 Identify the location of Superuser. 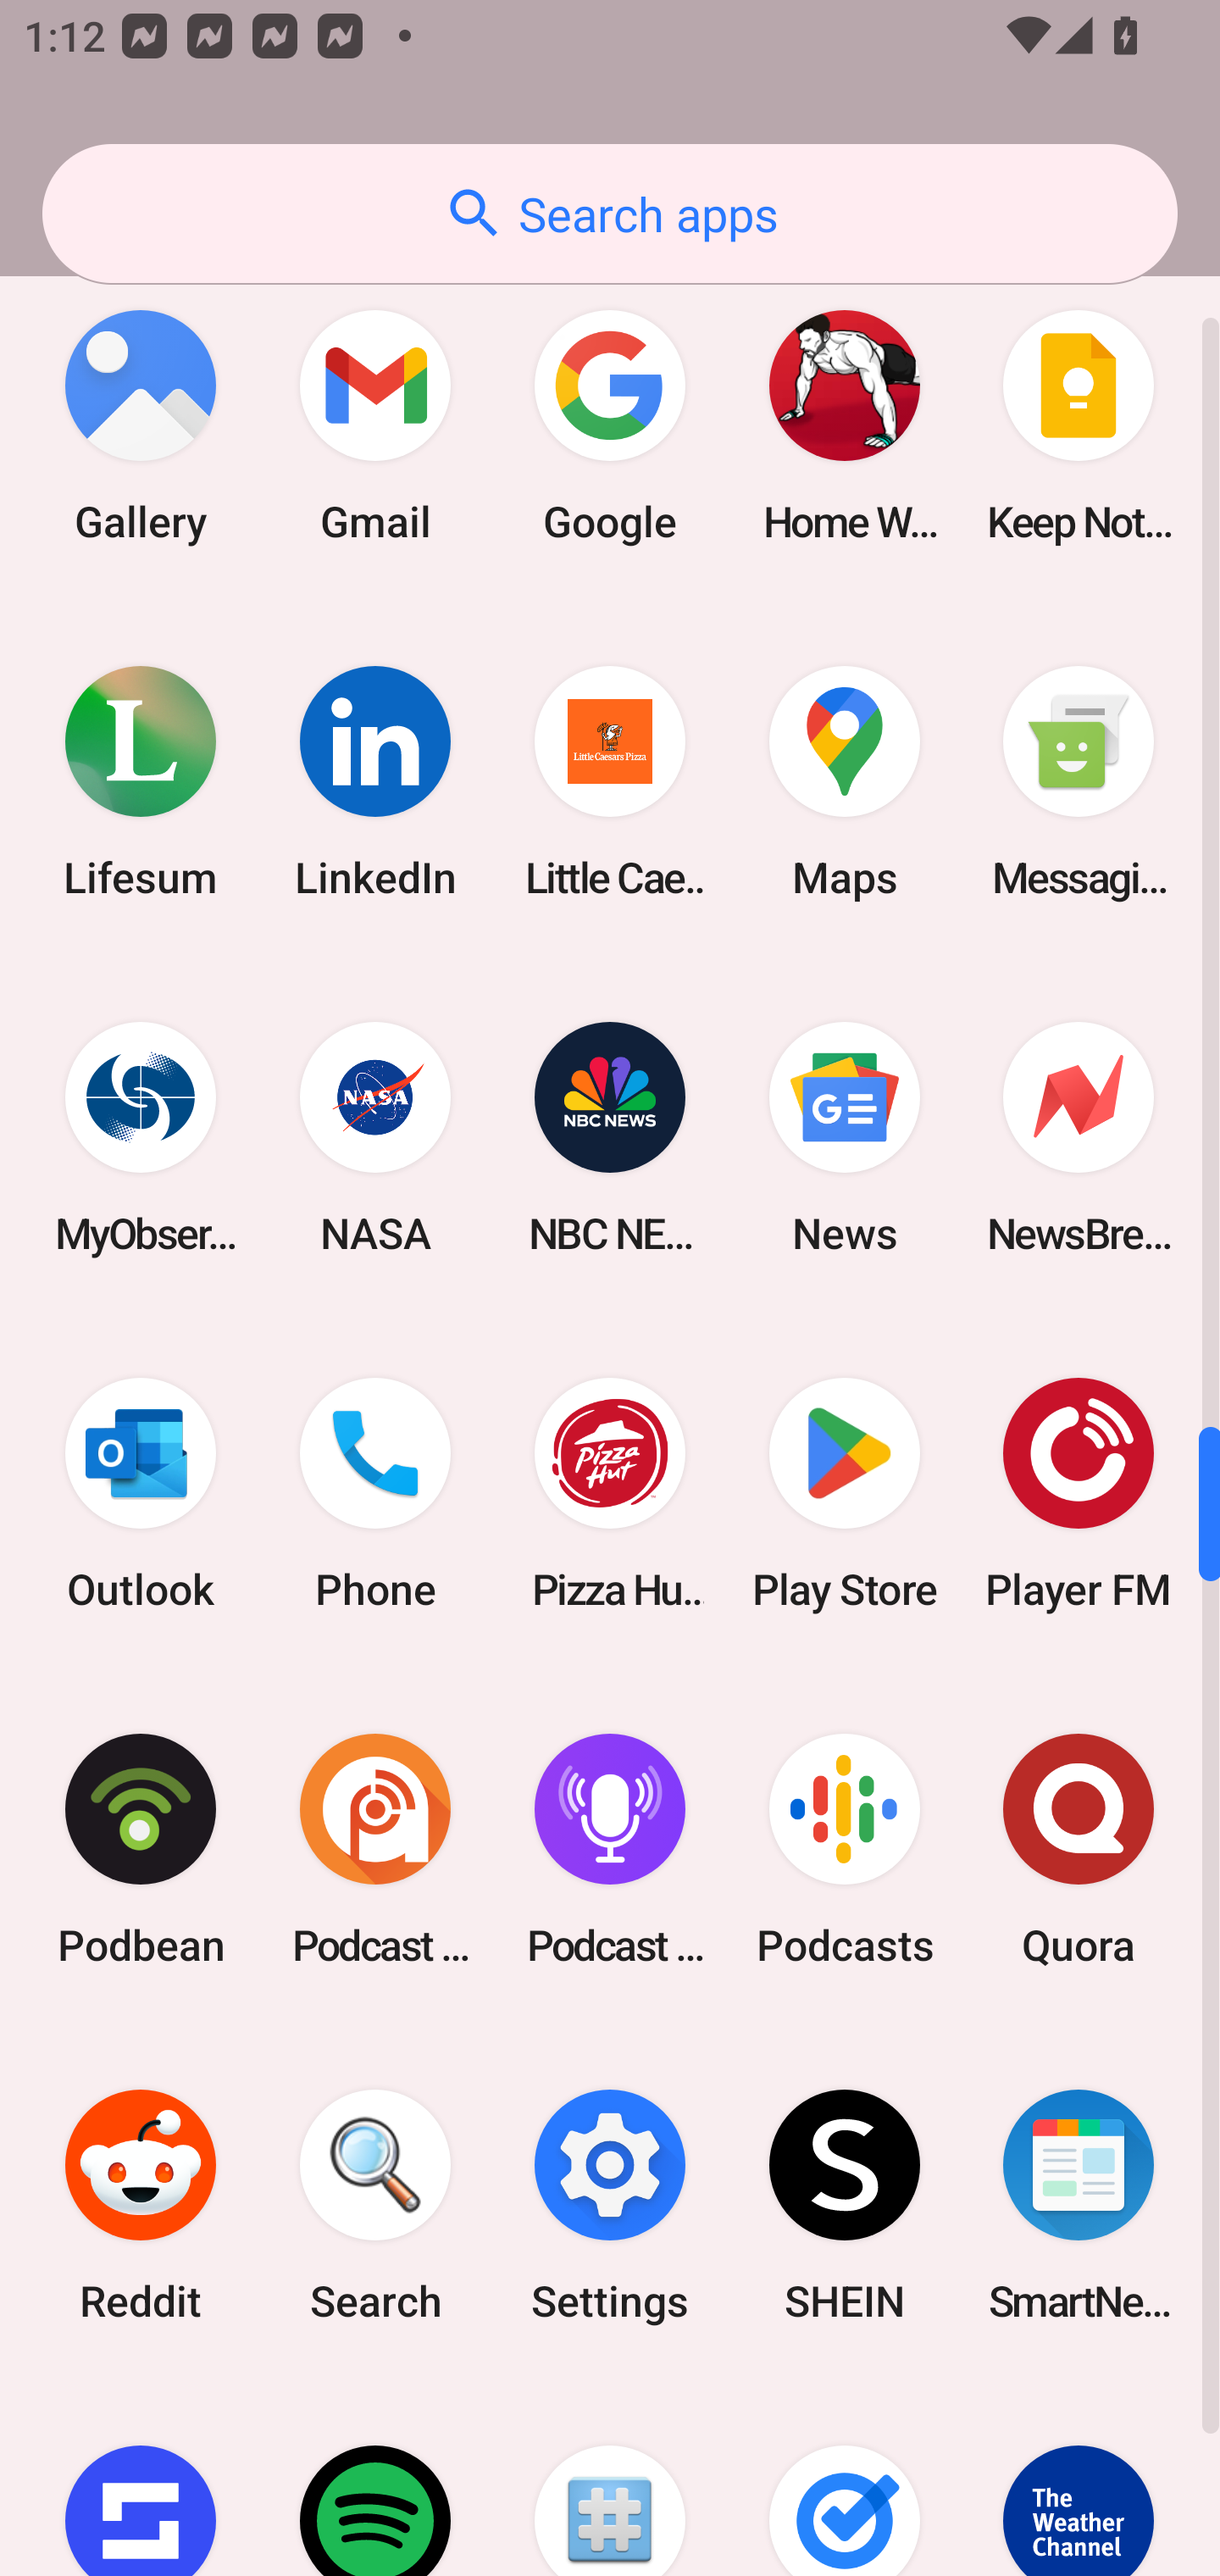
(610, 2479).